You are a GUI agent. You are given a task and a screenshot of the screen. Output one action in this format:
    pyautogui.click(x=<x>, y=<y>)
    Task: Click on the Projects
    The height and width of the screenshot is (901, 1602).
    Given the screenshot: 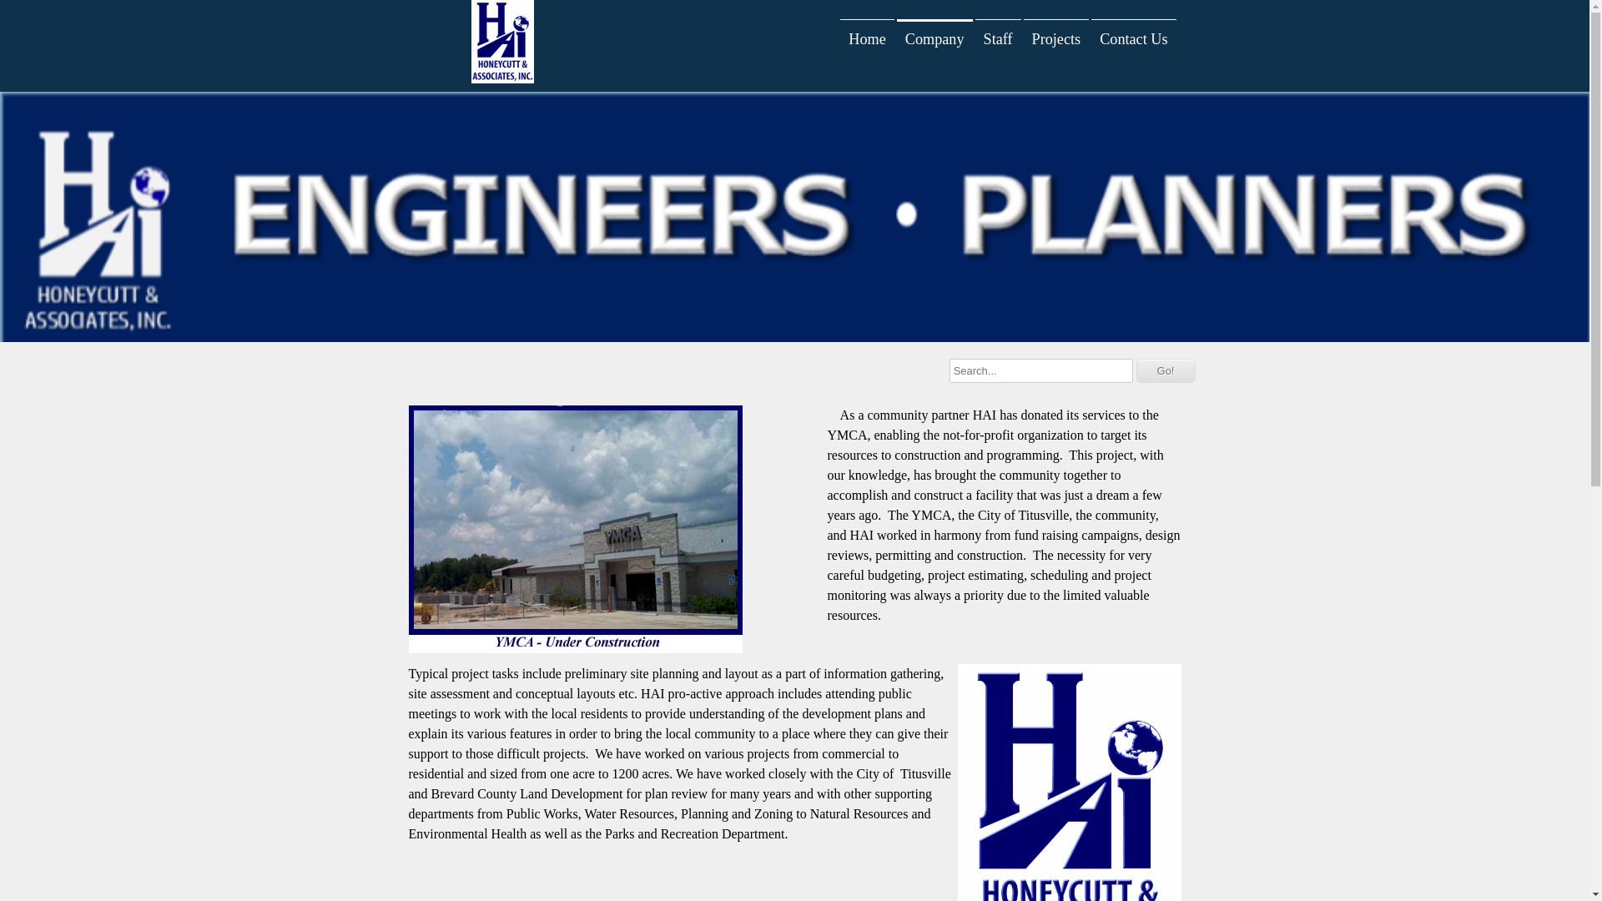 What is the action you would take?
    pyautogui.click(x=1056, y=39)
    